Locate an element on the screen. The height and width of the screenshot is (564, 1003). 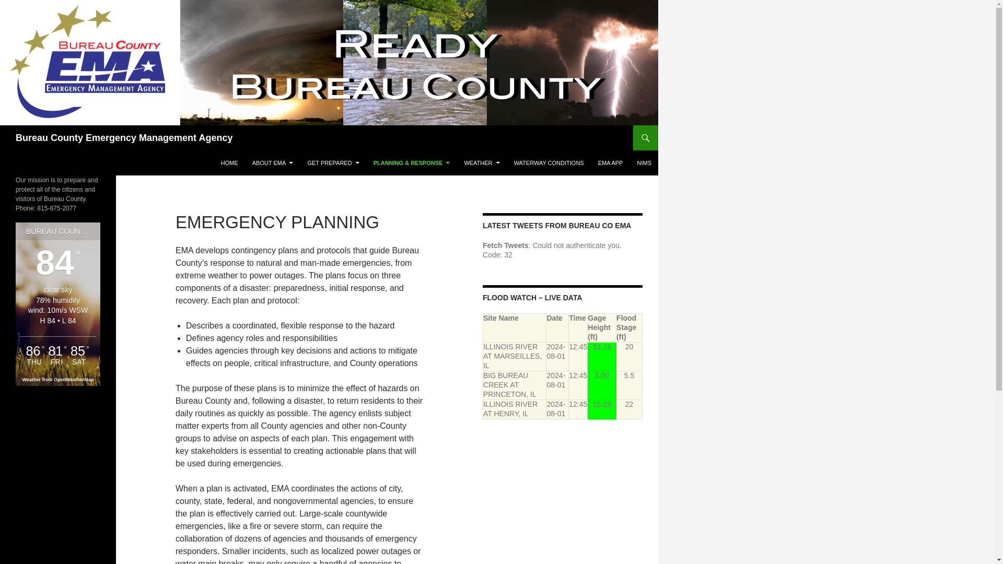
Bureau County Emergency Management Agency is located at coordinates (124, 138).